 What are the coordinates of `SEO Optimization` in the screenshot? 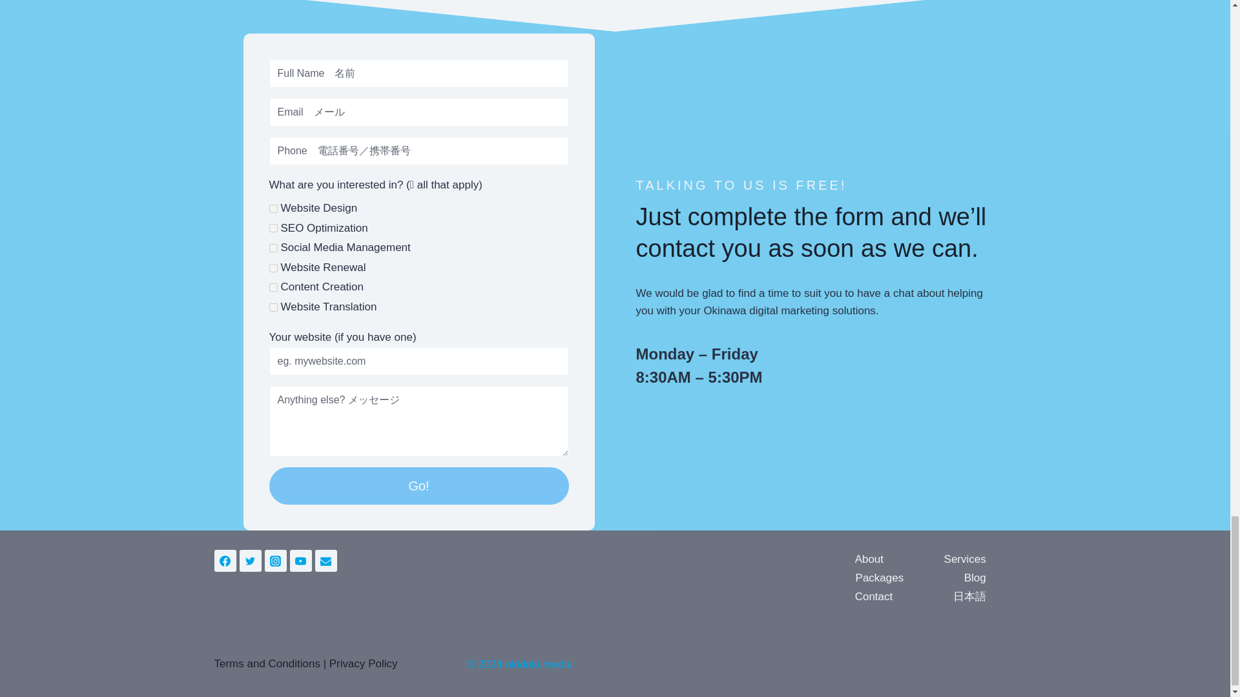 It's located at (273, 227).